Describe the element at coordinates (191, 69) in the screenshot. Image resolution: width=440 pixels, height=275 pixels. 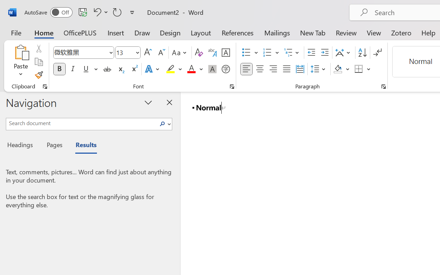
I see `Font Color Red` at that location.